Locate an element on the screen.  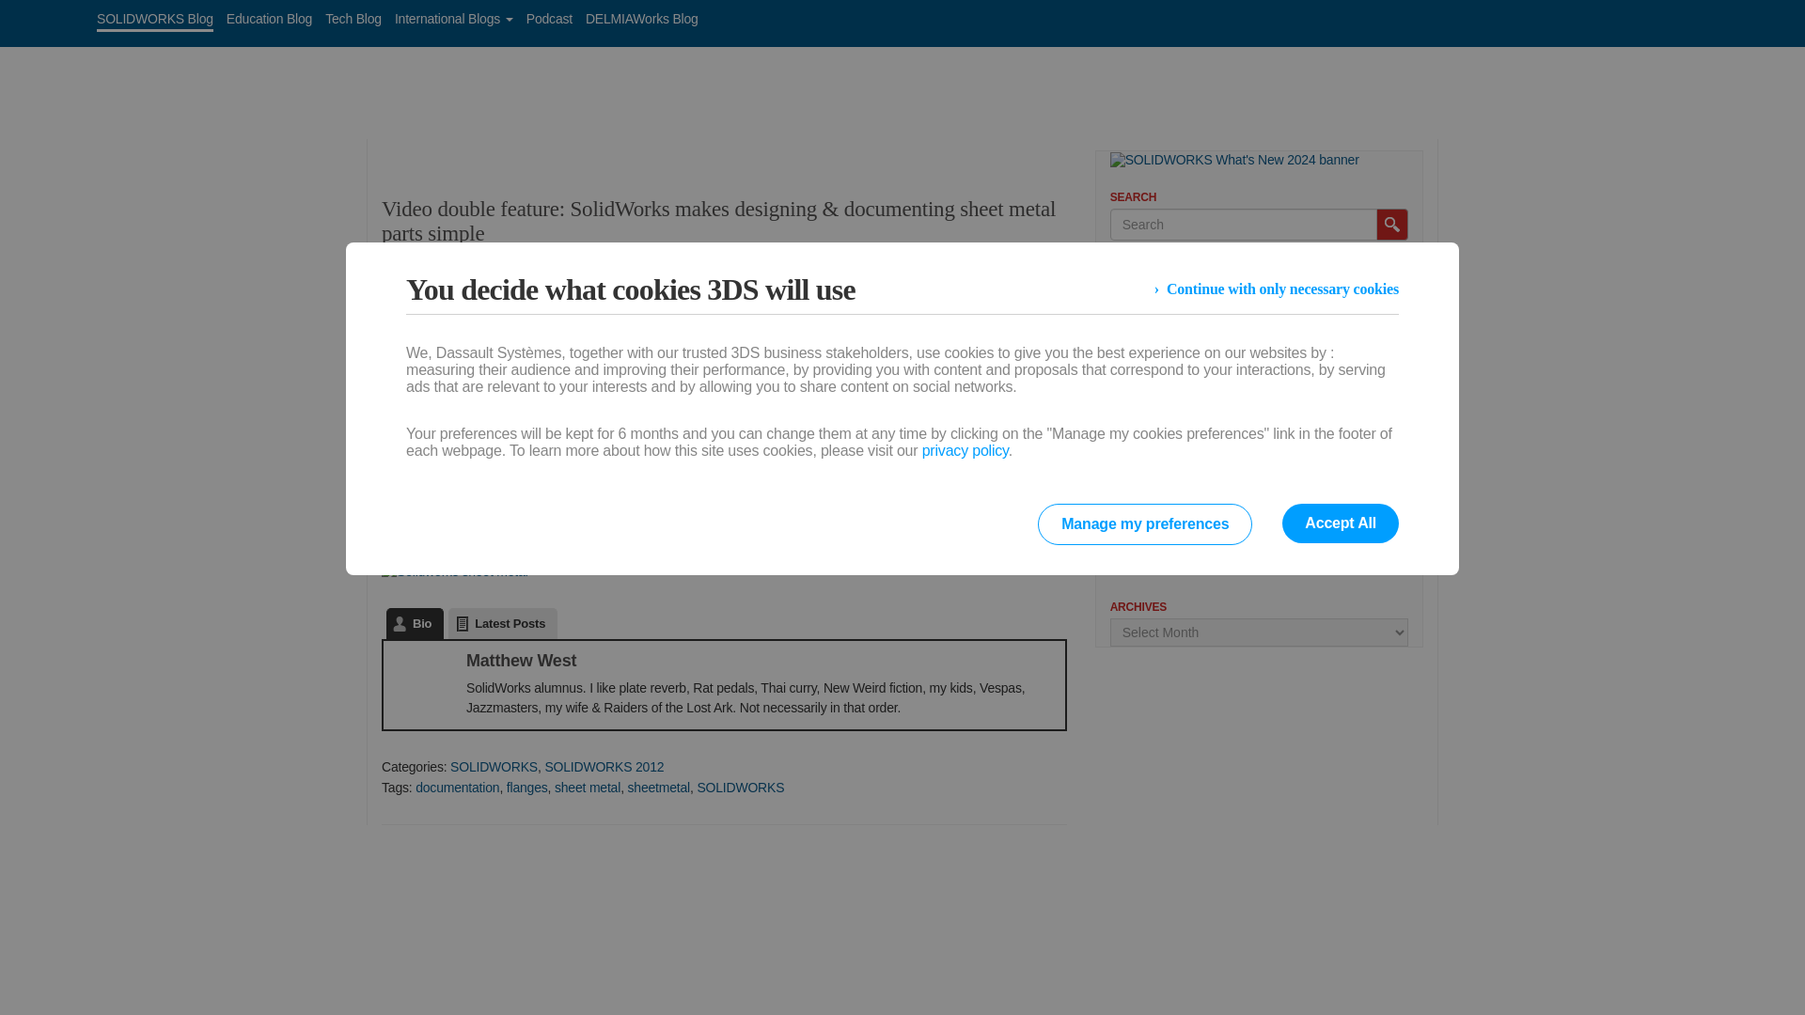
Solidworks sheet metal is located at coordinates (455, 571).